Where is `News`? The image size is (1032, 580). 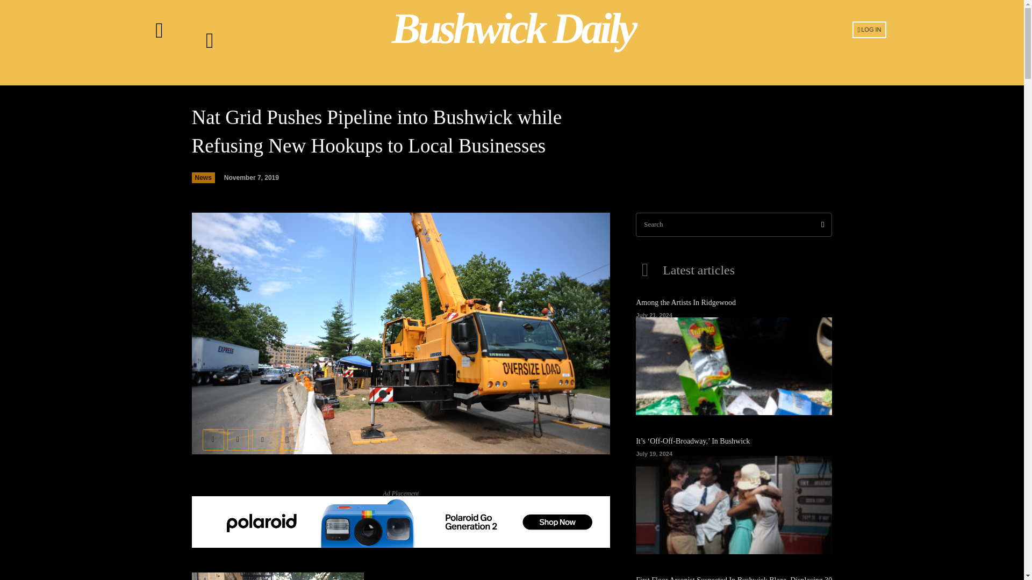 News is located at coordinates (203, 177).